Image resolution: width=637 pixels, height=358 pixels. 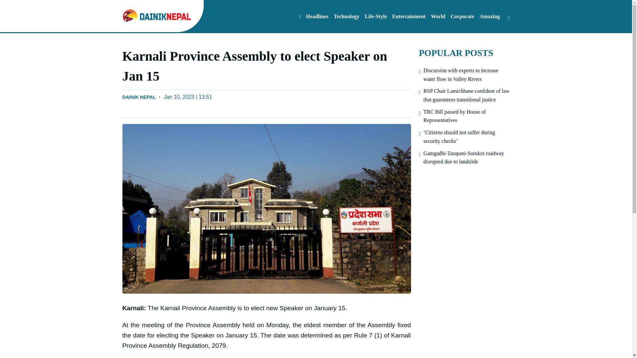 I want to click on TRC Bill passed by House of Representatives, so click(x=466, y=116).